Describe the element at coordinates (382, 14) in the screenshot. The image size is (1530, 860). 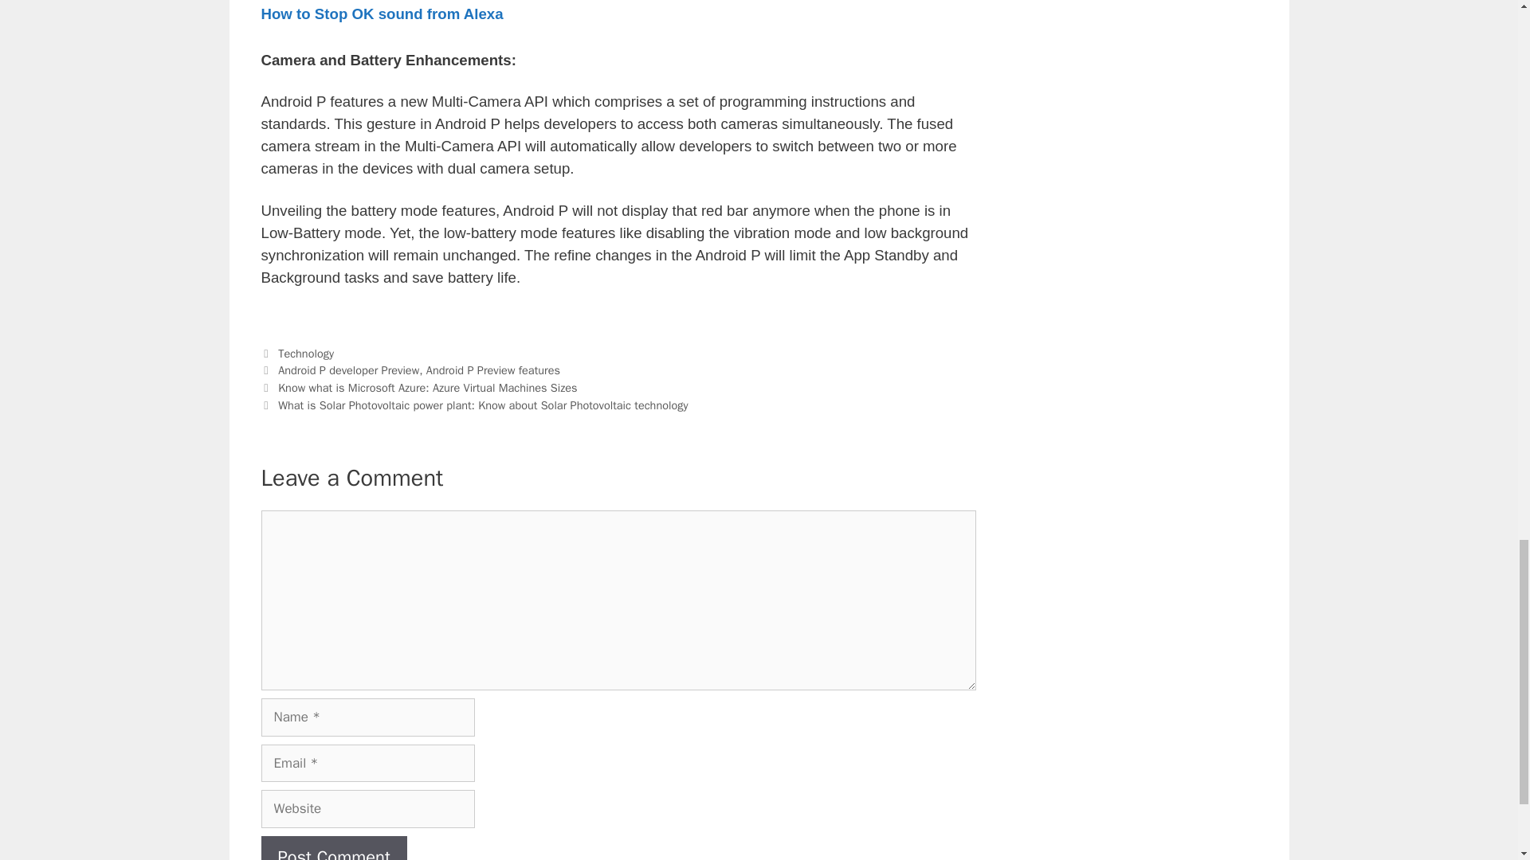
I see `How to Stop OK sound from Alexa` at that location.